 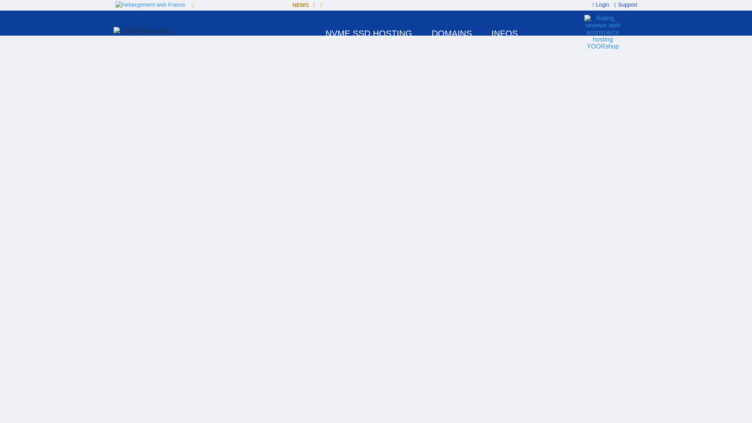 What do you see at coordinates (624, 5) in the screenshot?
I see `Support` at bounding box center [624, 5].